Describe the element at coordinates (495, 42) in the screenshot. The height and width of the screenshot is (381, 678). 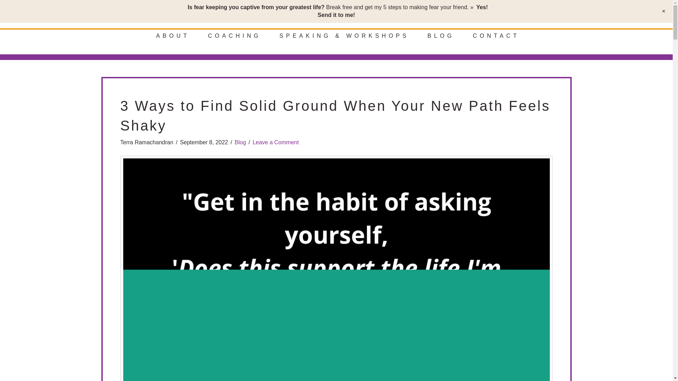
I see `CONTACT` at that location.